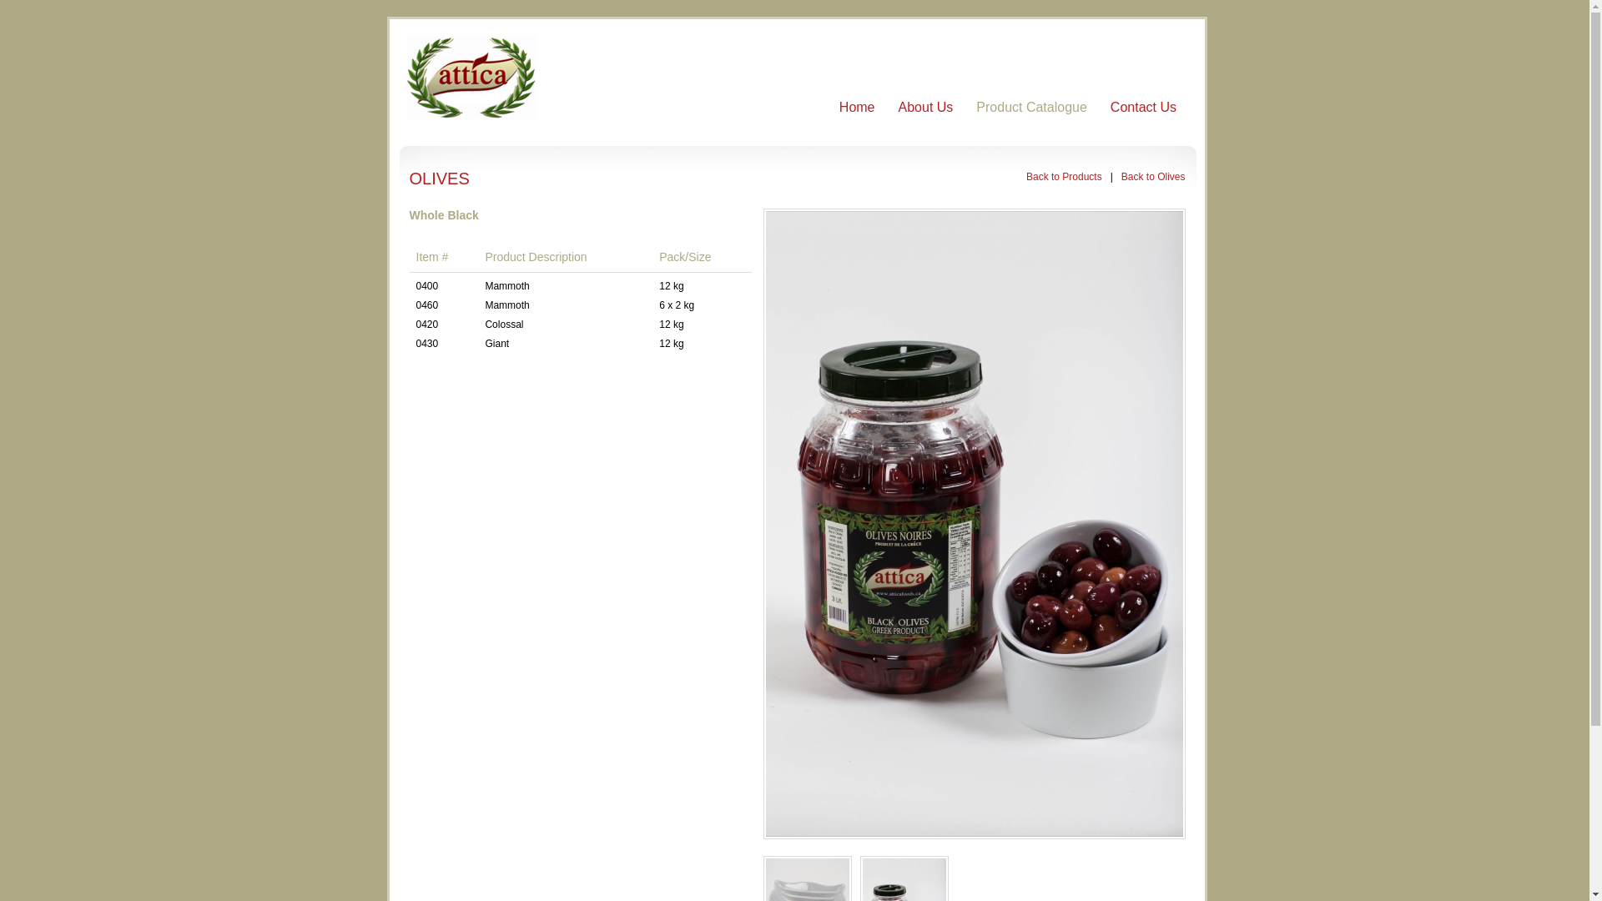 This screenshot has height=901, width=1602. I want to click on Contact Us, so click(1143, 107).